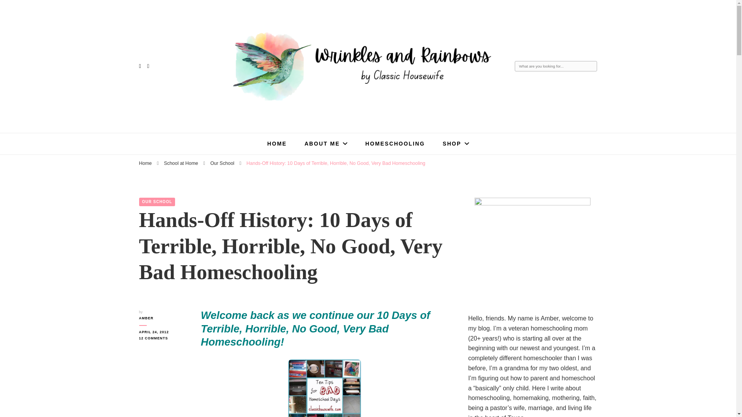 Image resolution: width=742 pixels, height=417 pixels. I want to click on SHOP, so click(455, 144).